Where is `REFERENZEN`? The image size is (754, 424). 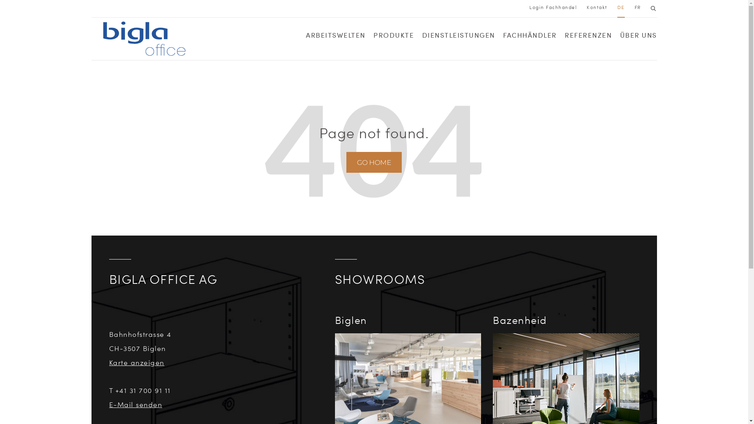
REFERENZEN is located at coordinates (588, 37).